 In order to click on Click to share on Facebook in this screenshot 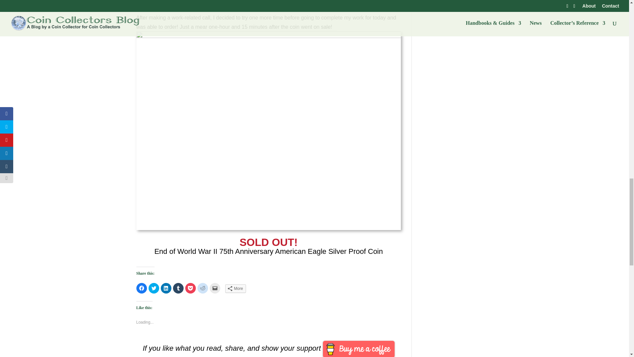, I will do `click(141, 288)`.